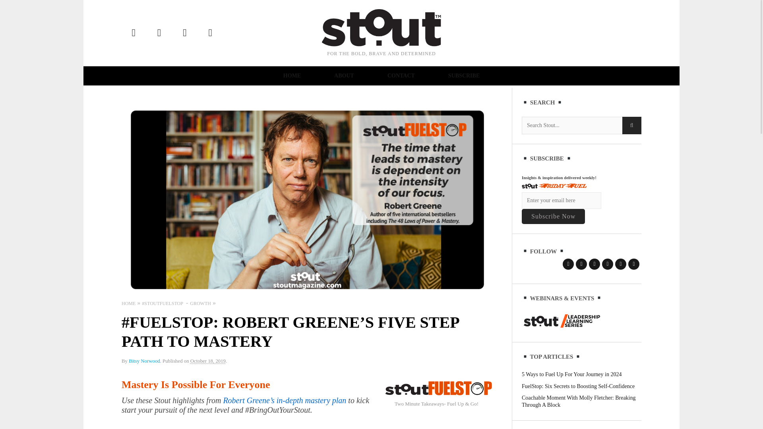  Describe the element at coordinates (145, 361) in the screenshot. I see `Bitsy Norwood` at that location.